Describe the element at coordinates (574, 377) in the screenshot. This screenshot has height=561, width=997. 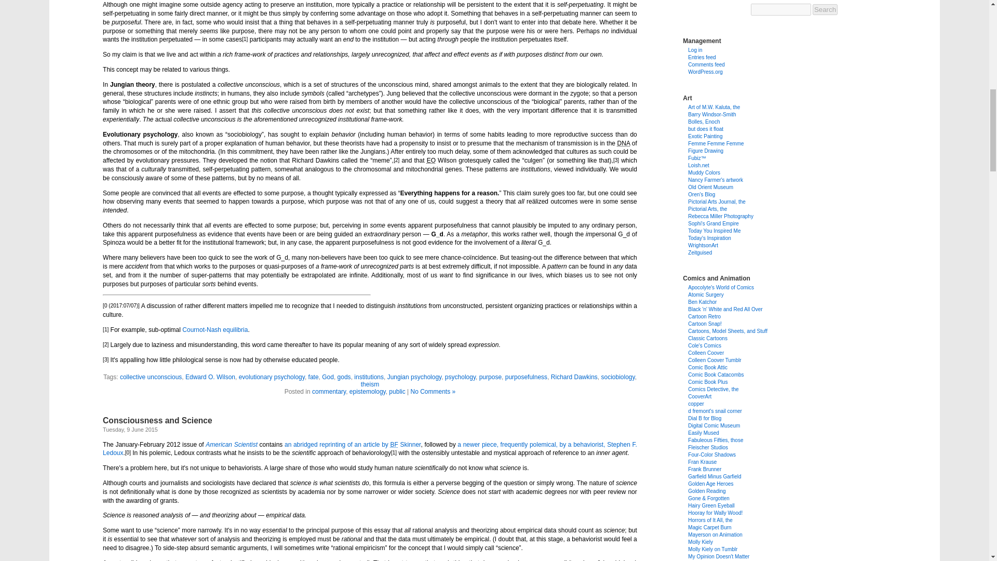
I see `Richard Dawkins` at that location.